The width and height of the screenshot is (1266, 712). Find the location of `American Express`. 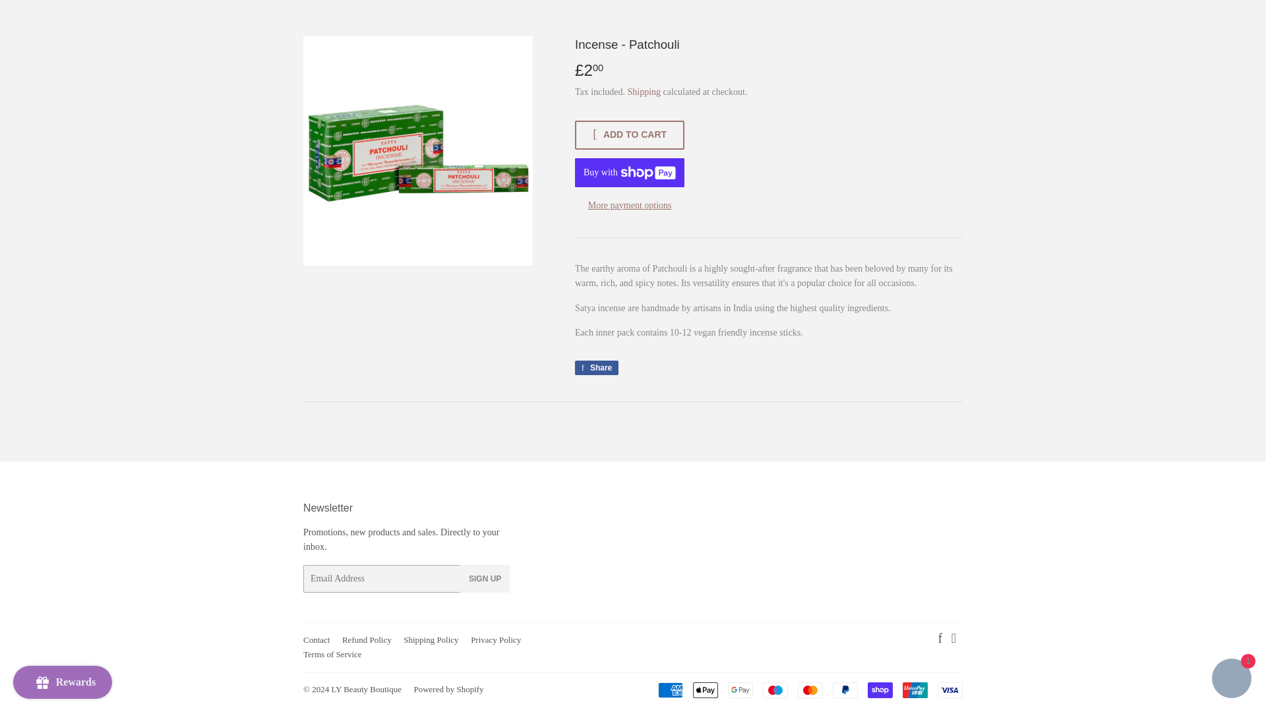

American Express is located at coordinates (671, 690).